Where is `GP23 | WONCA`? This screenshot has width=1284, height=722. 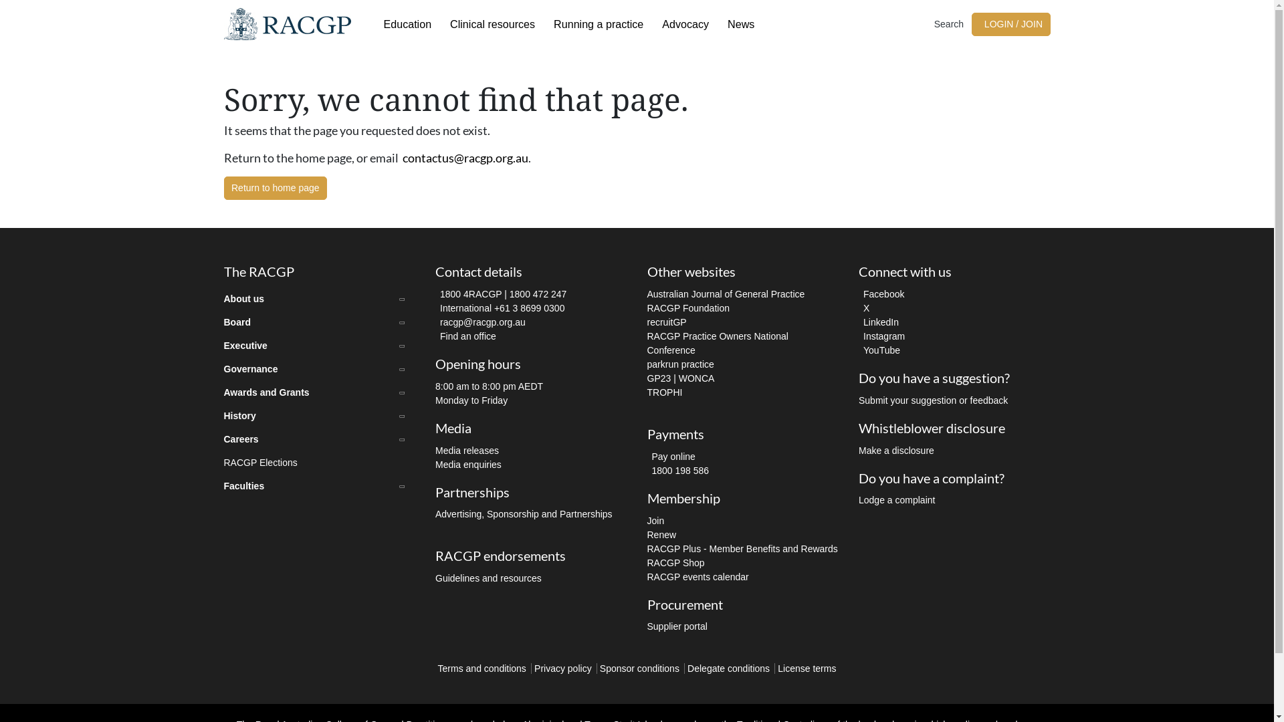
GP23 | WONCA is located at coordinates (681, 378).